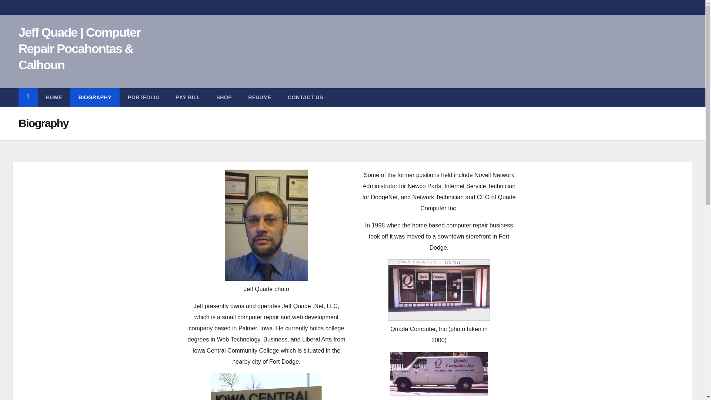  What do you see at coordinates (224, 97) in the screenshot?
I see `SHOP` at bounding box center [224, 97].